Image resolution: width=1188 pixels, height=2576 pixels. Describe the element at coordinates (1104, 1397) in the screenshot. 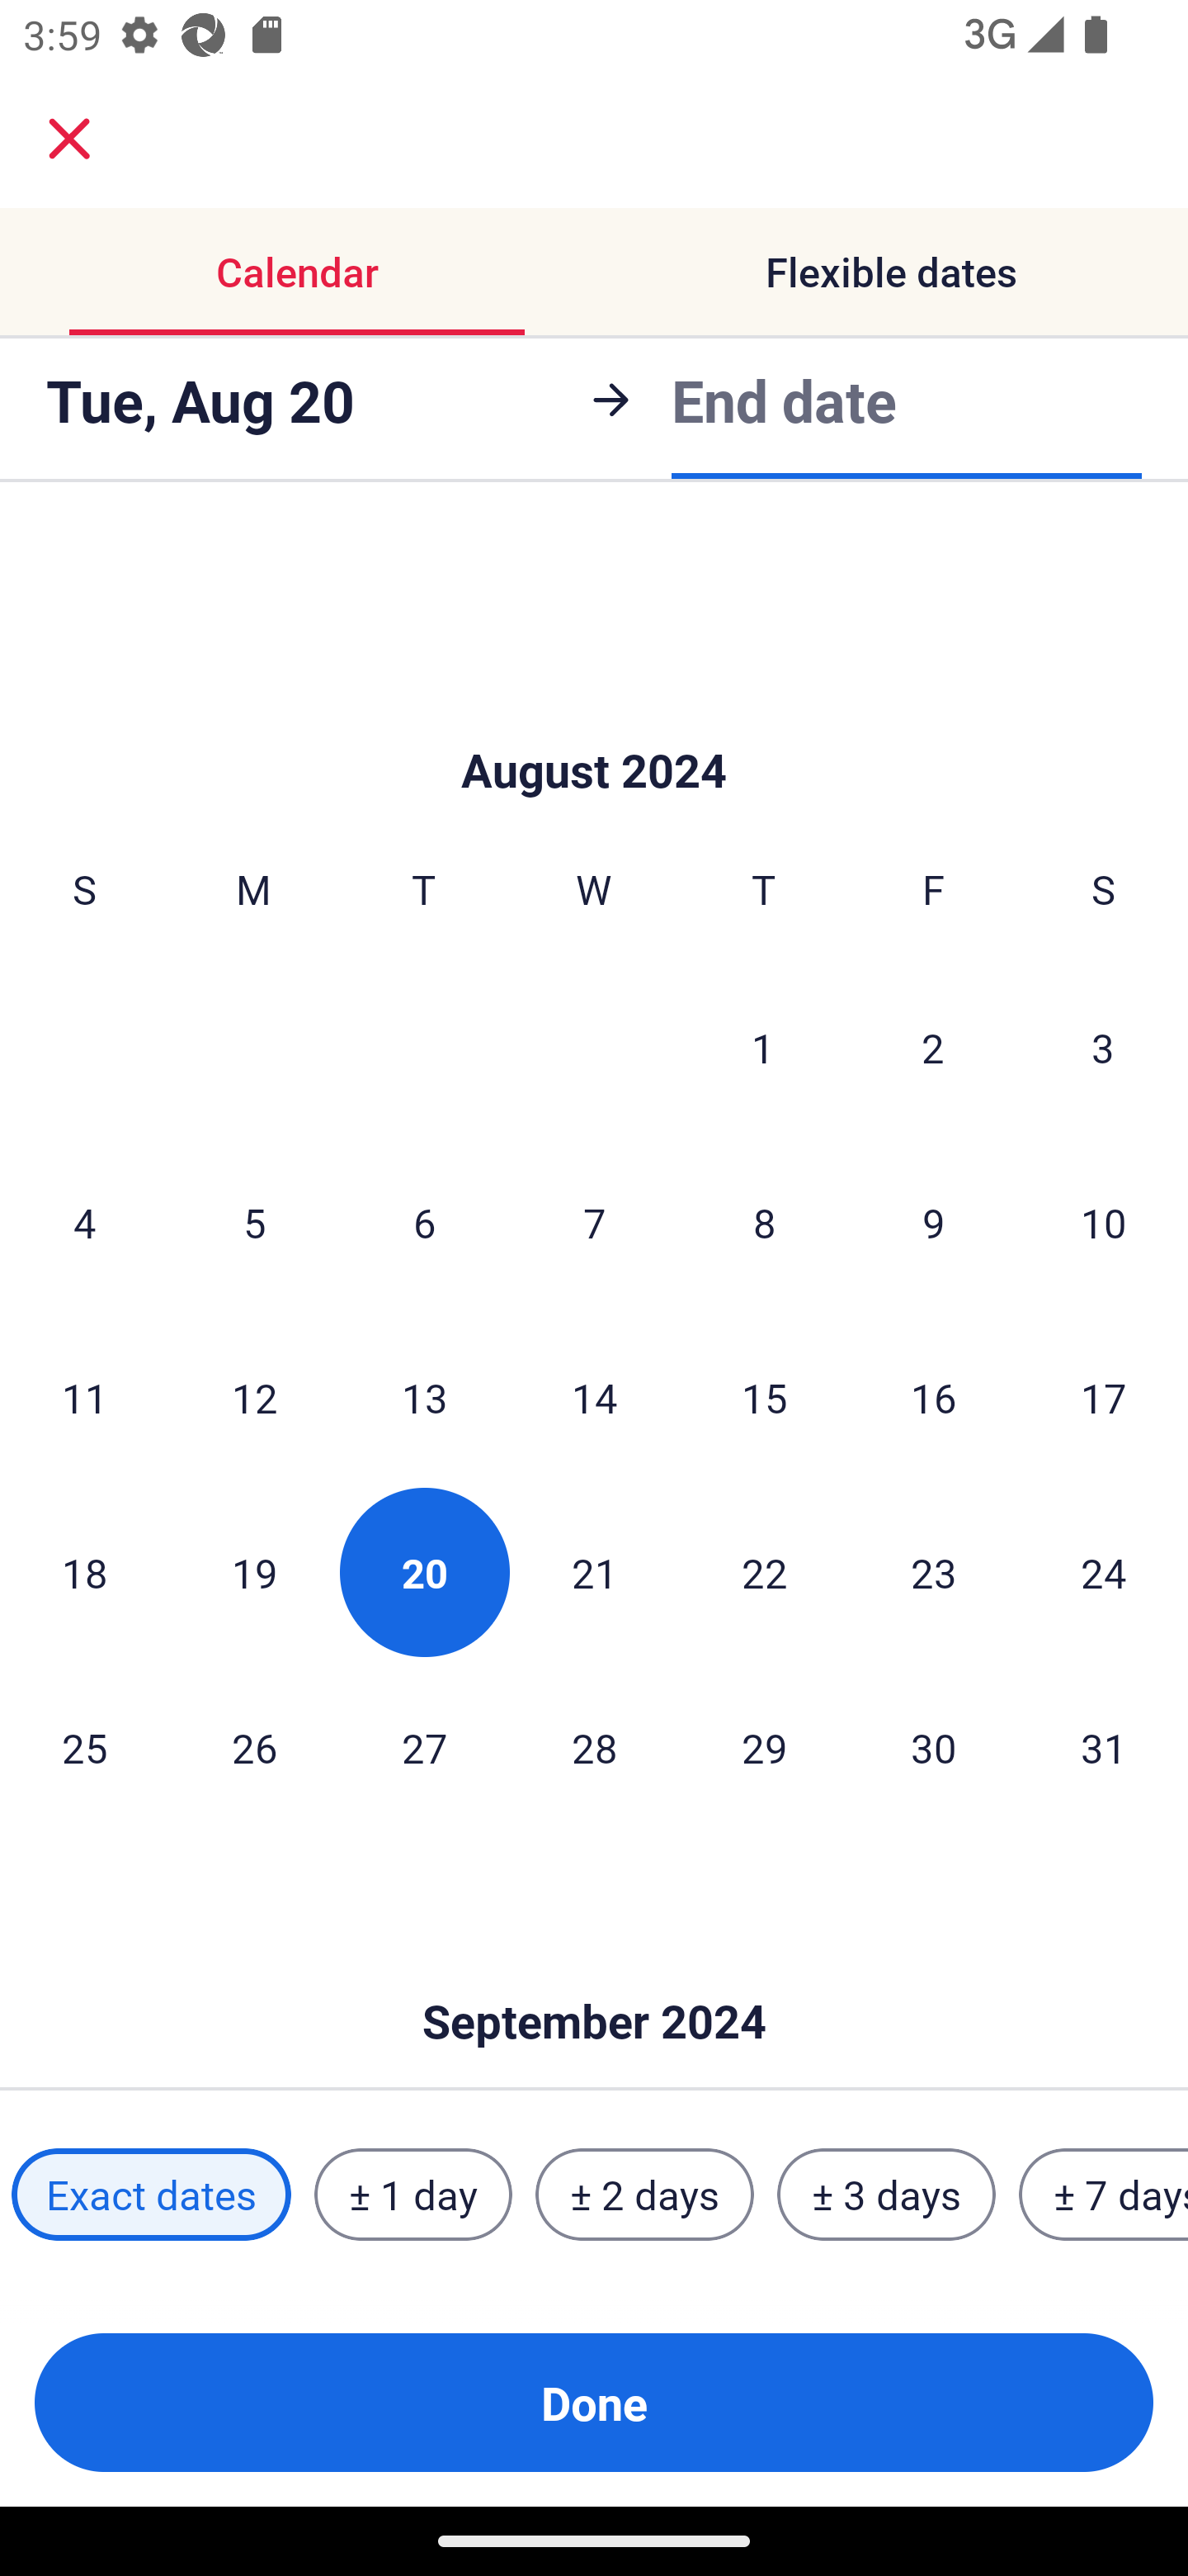

I see `17 Saturday, August 17, 2024` at that location.